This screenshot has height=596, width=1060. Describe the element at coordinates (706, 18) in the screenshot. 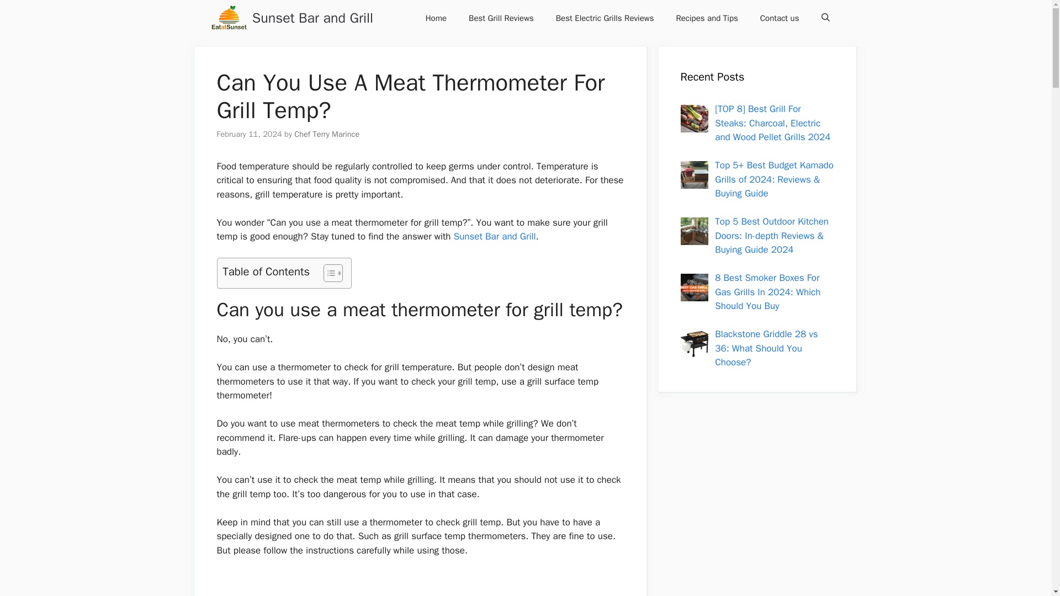

I see `Recipes and Tips` at that location.